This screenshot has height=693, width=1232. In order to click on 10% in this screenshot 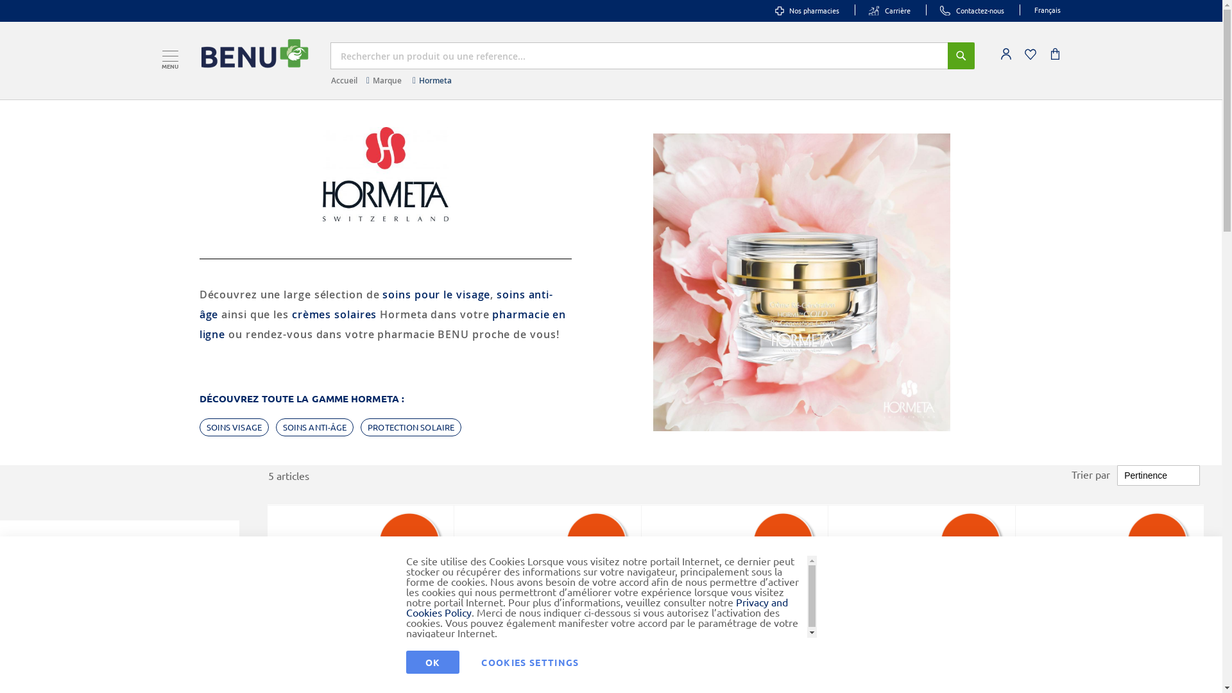, I will do `click(971, 544)`.